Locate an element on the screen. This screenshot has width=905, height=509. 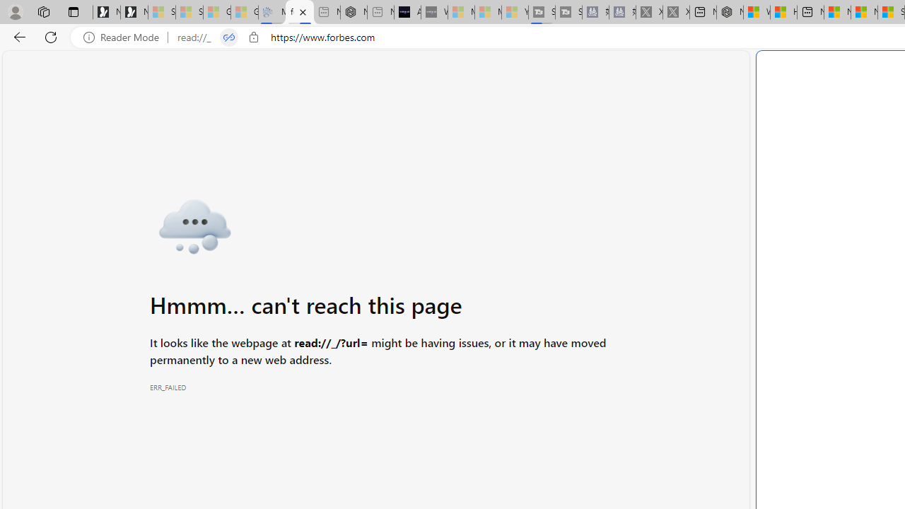
Microsoft Start - Sleeping is located at coordinates (488, 13).